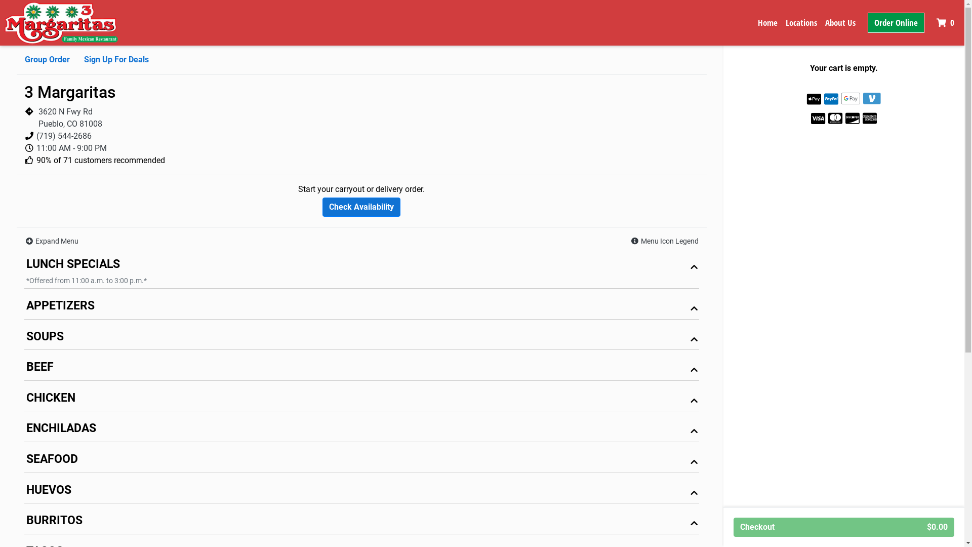 This screenshot has height=547, width=972. Describe the element at coordinates (361, 339) in the screenshot. I see `SOUPS` at that location.